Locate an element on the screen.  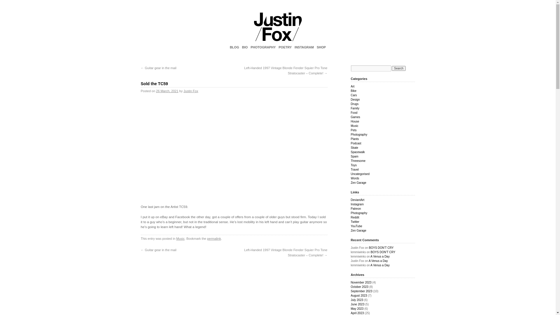
POETRY is located at coordinates (285, 47).